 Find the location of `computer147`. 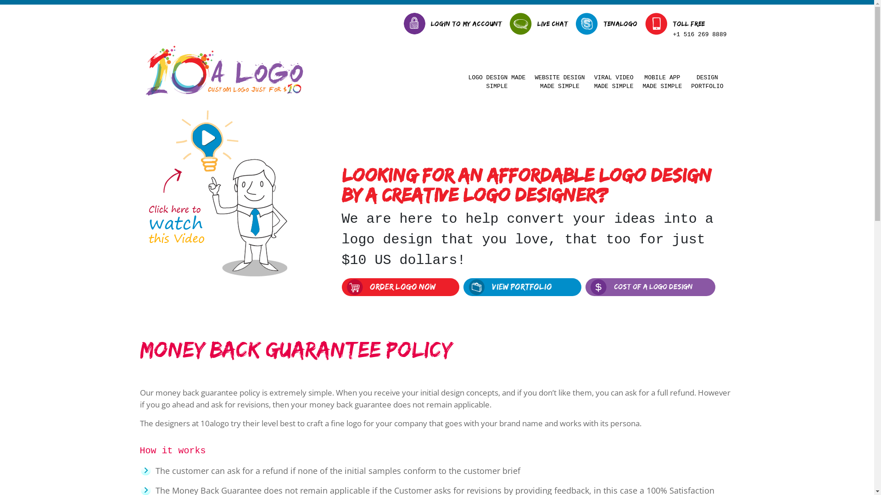

computer147 is located at coordinates (355, 287).